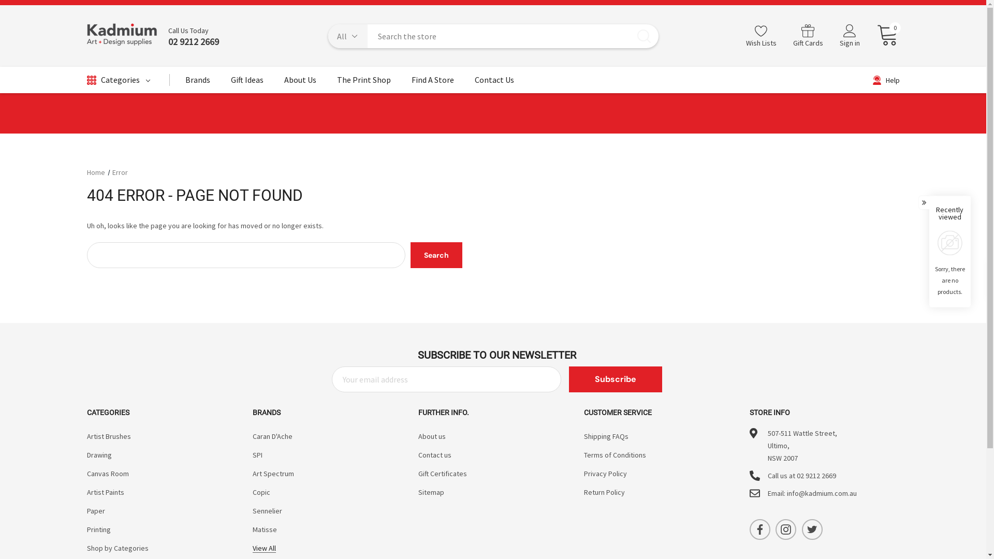 The height and width of the screenshot is (559, 994). What do you see at coordinates (443, 474) in the screenshot?
I see `Gift Certificates` at bounding box center [443, 474].